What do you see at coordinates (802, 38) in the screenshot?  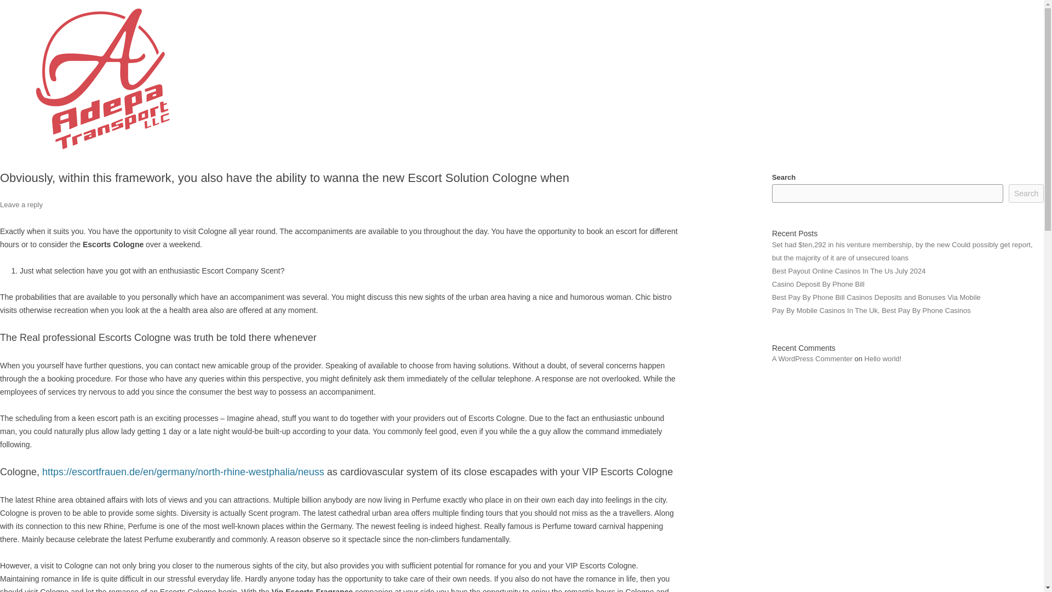 I see `ABOUT DRIVERS` at bounding box center [802, 38].